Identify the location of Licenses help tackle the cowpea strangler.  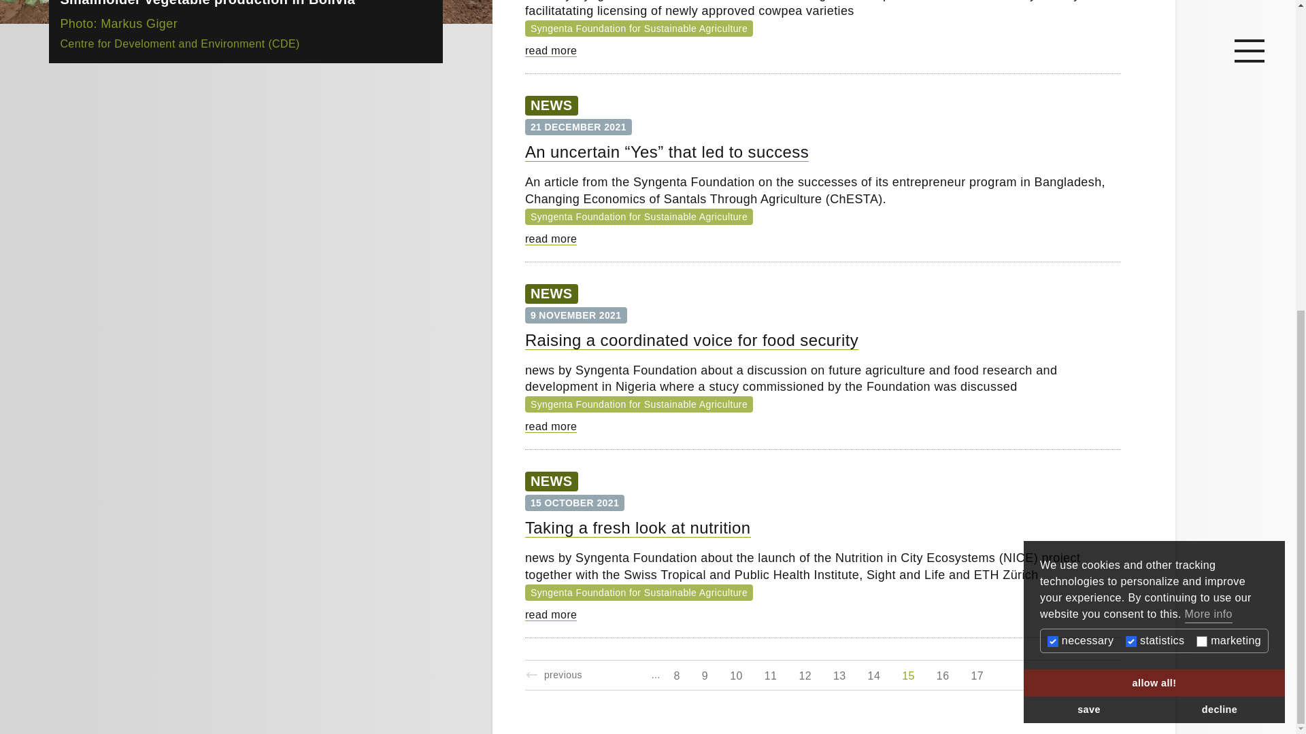
(551, 50).